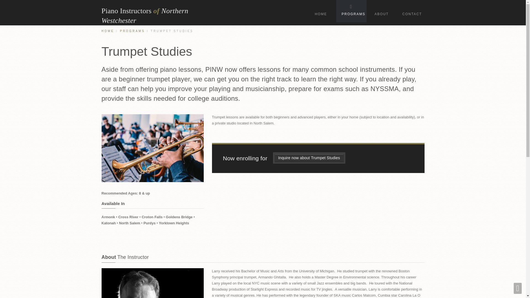  What do you see at coordinates (309, 158) in the screenshot?
I see `Inquire now about Trumpet Studies` at bounding box center [309, 158].